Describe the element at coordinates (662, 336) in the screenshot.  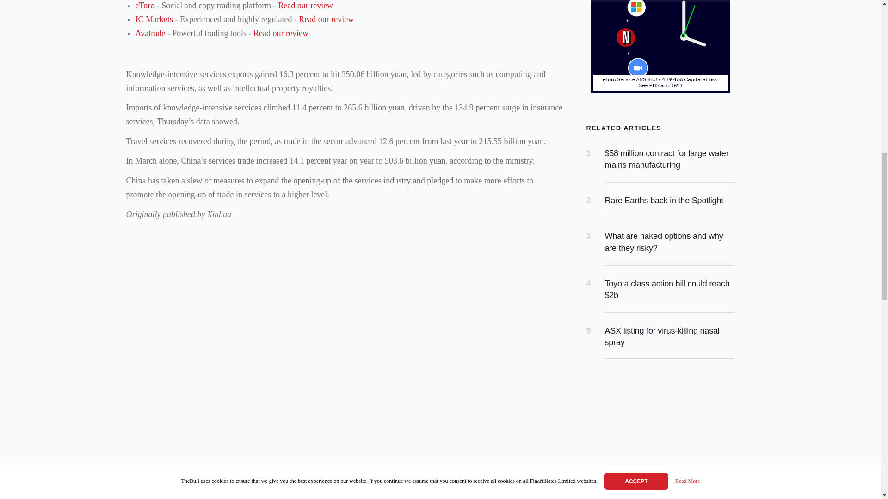
I see `ASX listing for virus-killing nasal spray` at that location.